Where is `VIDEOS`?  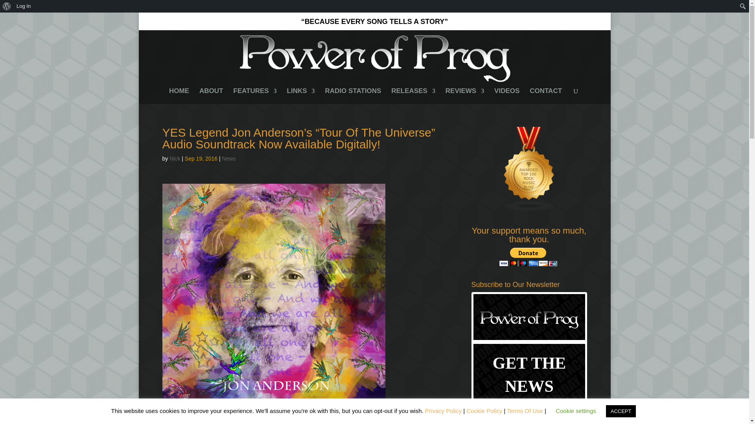 VIDEOS is located at coordinates (506, 96).